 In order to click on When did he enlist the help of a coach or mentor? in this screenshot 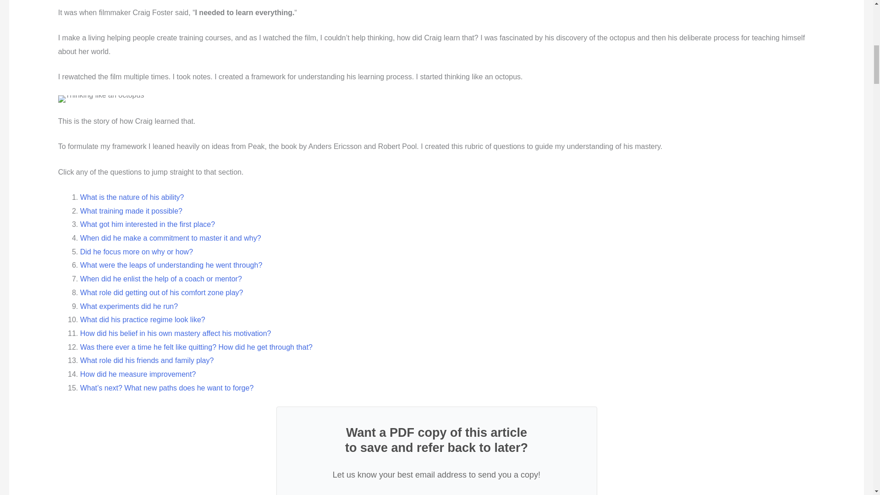, I will do `click(161, 279)`.